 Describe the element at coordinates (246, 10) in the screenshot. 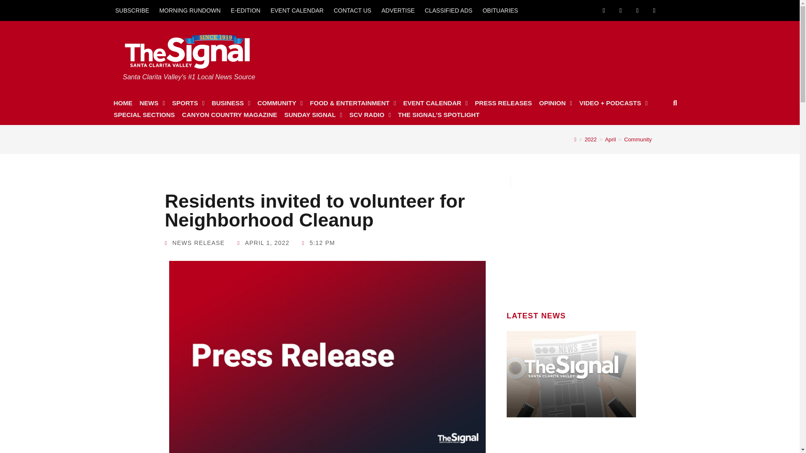

I see `E-EDITION` at that location.